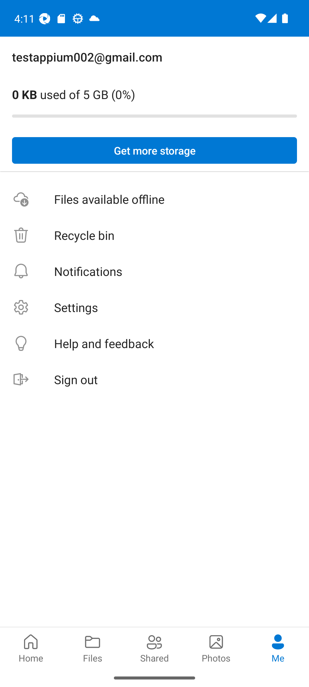  Describe the element at coordinates (154, 151) in the screenshot. I see `Get more storage` at that location.